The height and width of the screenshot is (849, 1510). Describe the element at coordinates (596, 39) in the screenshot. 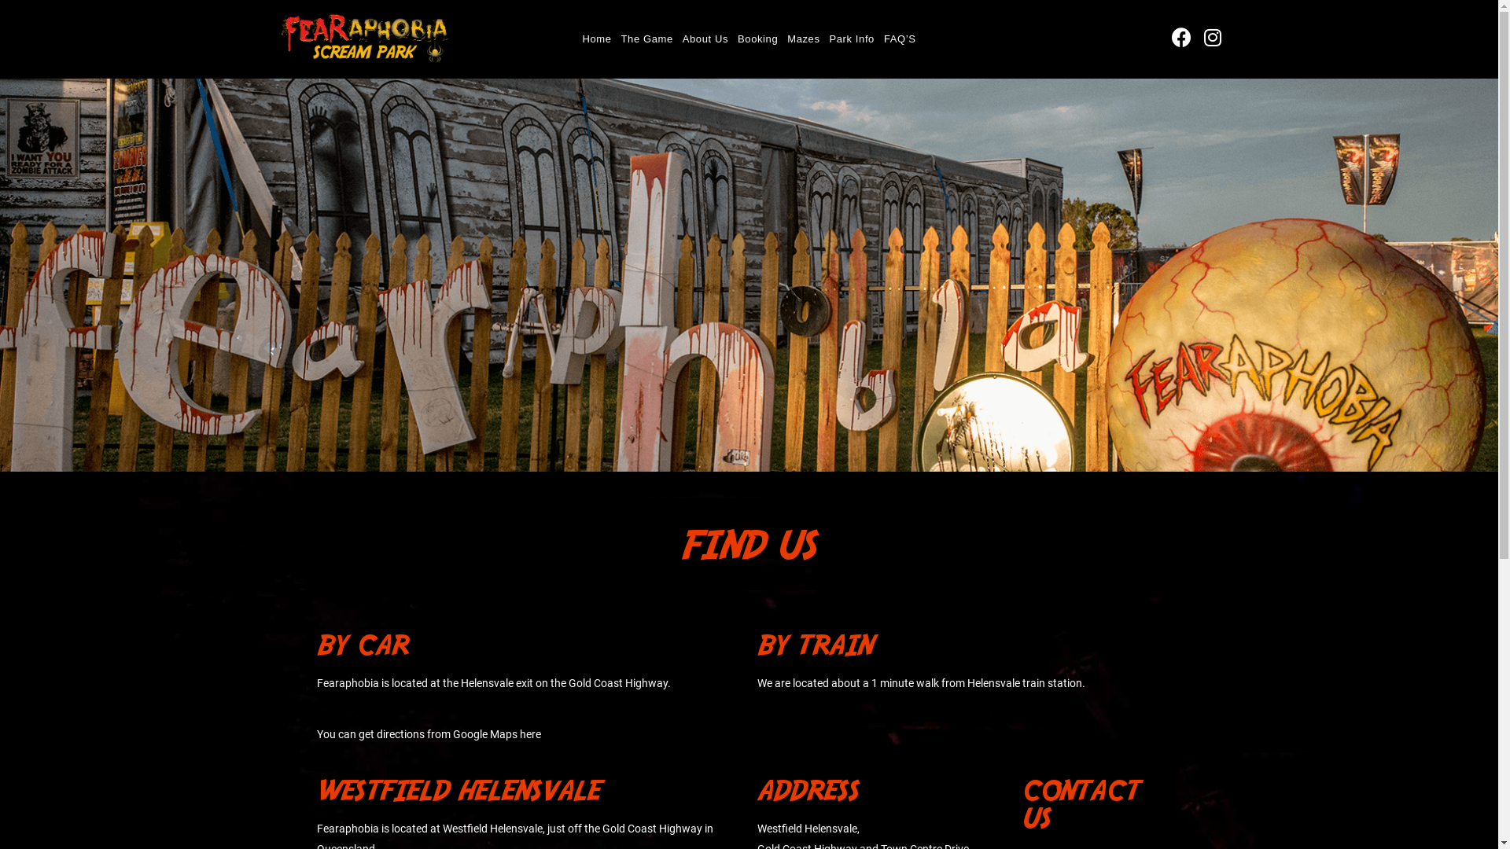

I see `Home` at that location.